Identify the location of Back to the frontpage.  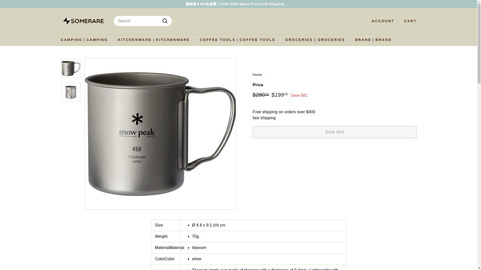
(257, 74).